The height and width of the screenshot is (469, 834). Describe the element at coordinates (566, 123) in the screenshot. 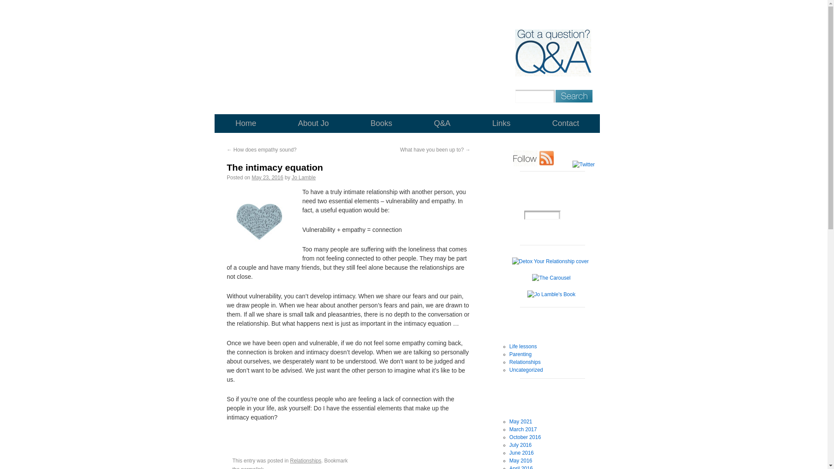

I see `Contact` at that location.